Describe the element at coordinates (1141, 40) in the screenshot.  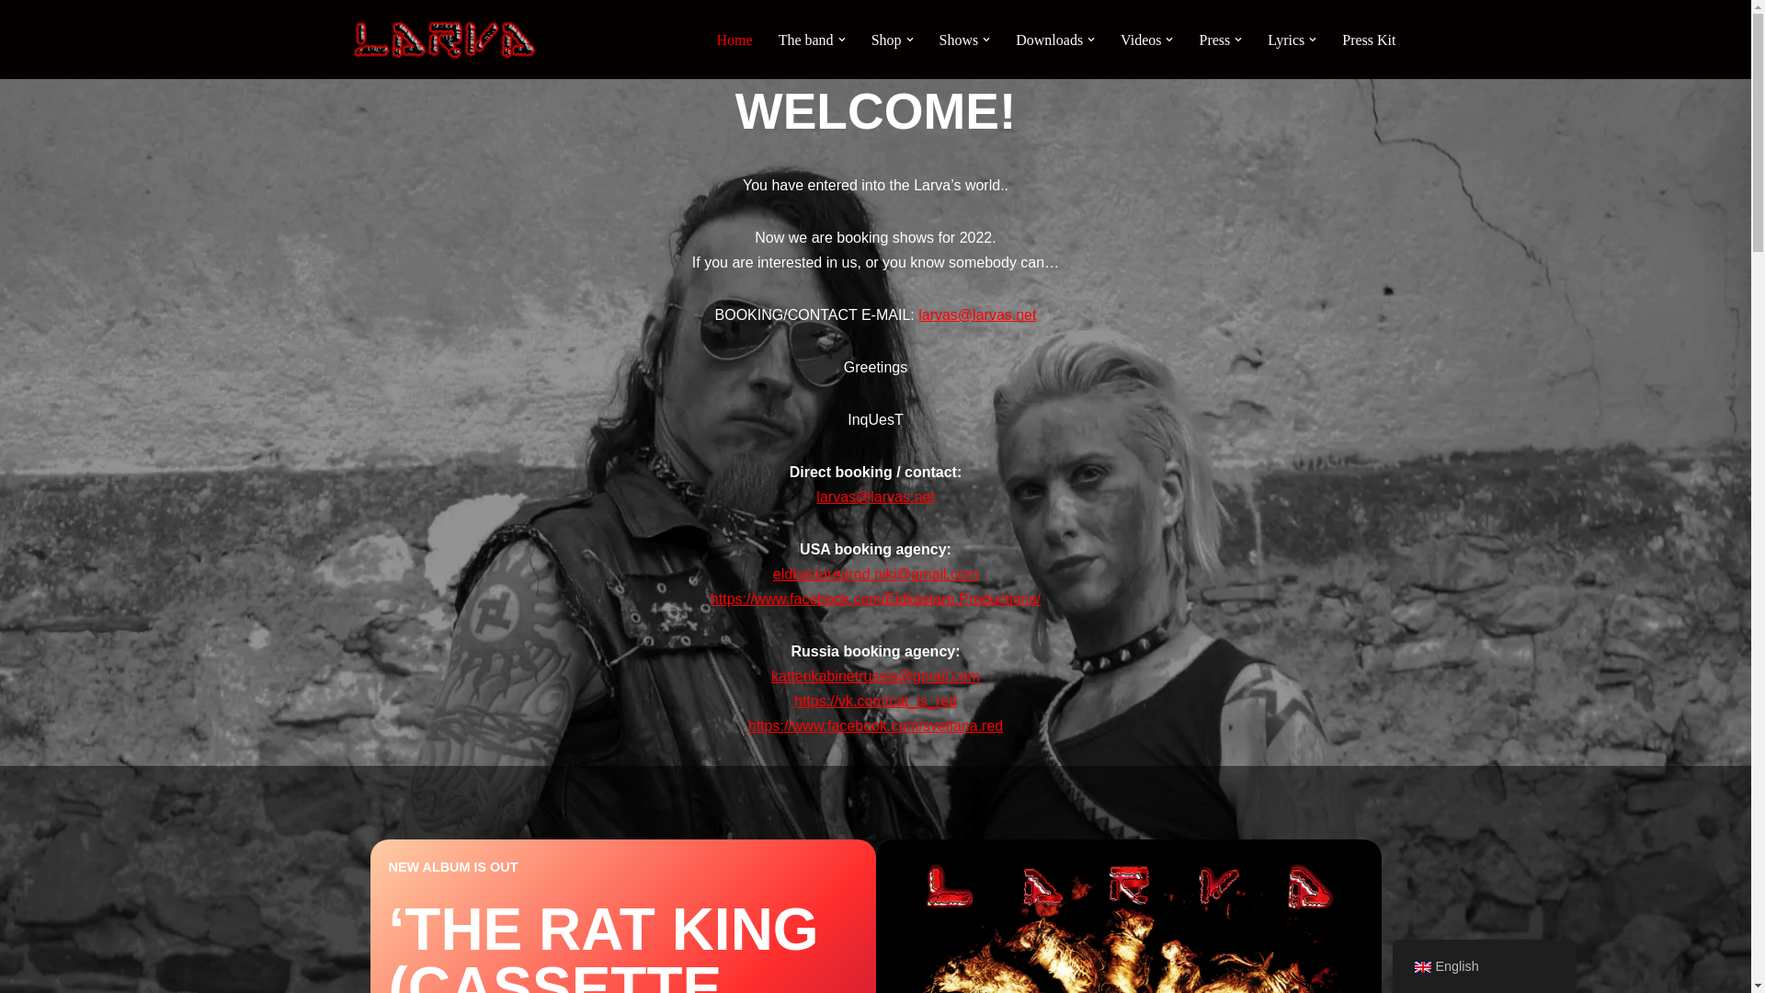
I see `Videos` at that location.